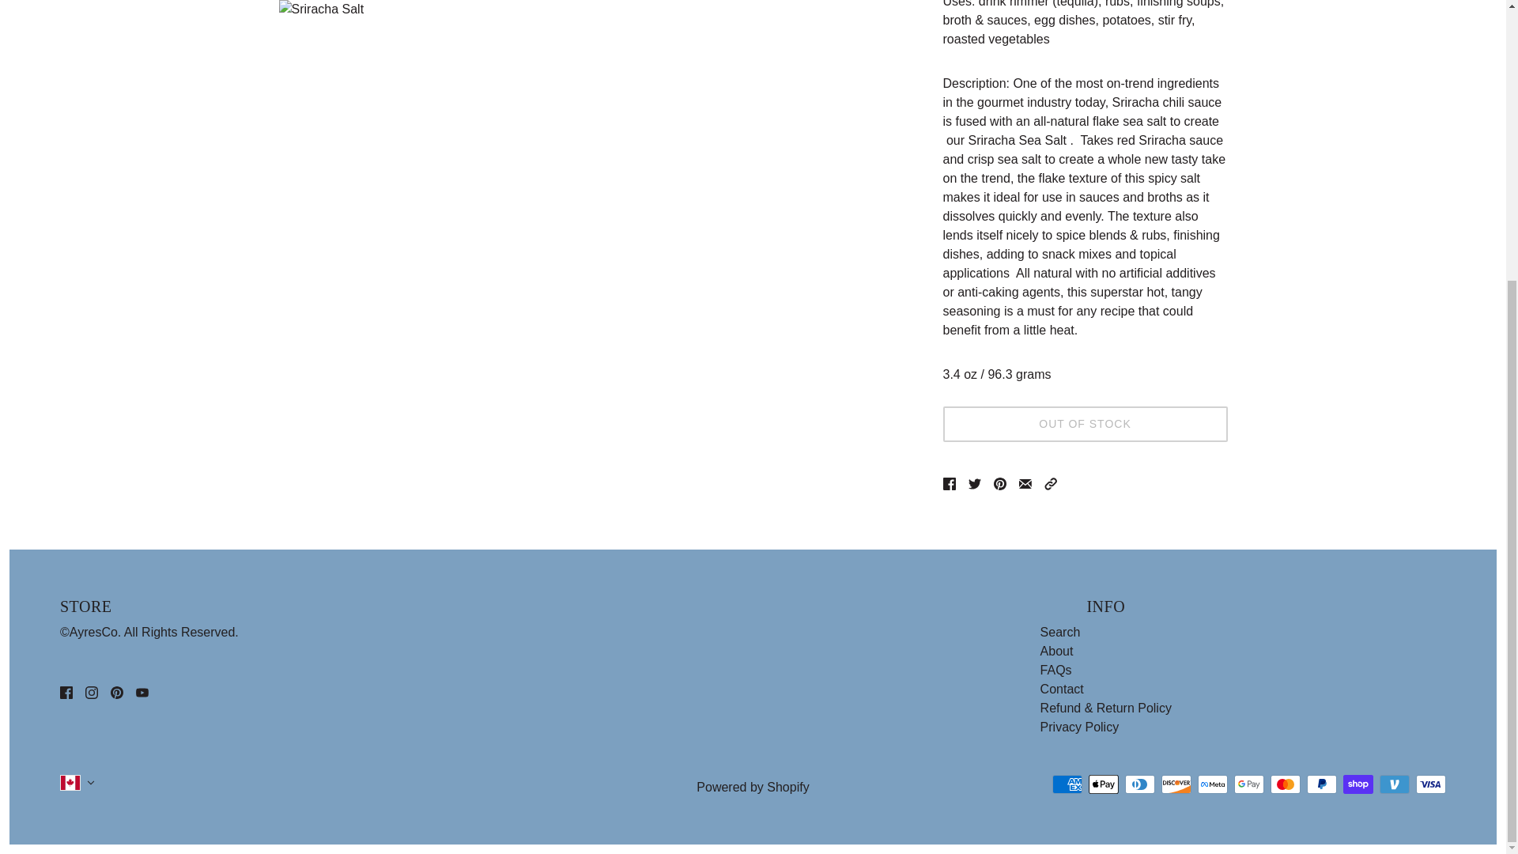 This screenshot has width=1518, height=854. I want to click on About, so click(1056, 651).